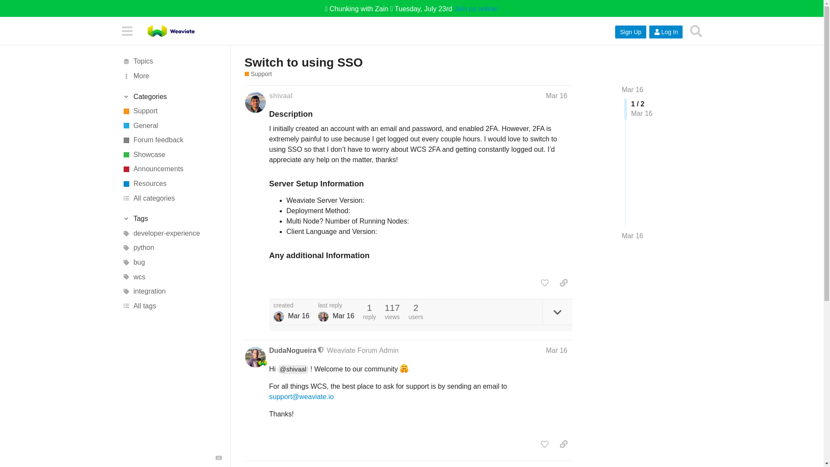 Image resolution: width=830 pixels, height=467 pixels. Describe the element at coordinates (172, 97) in the screenshot. I see `Categories` at that location.